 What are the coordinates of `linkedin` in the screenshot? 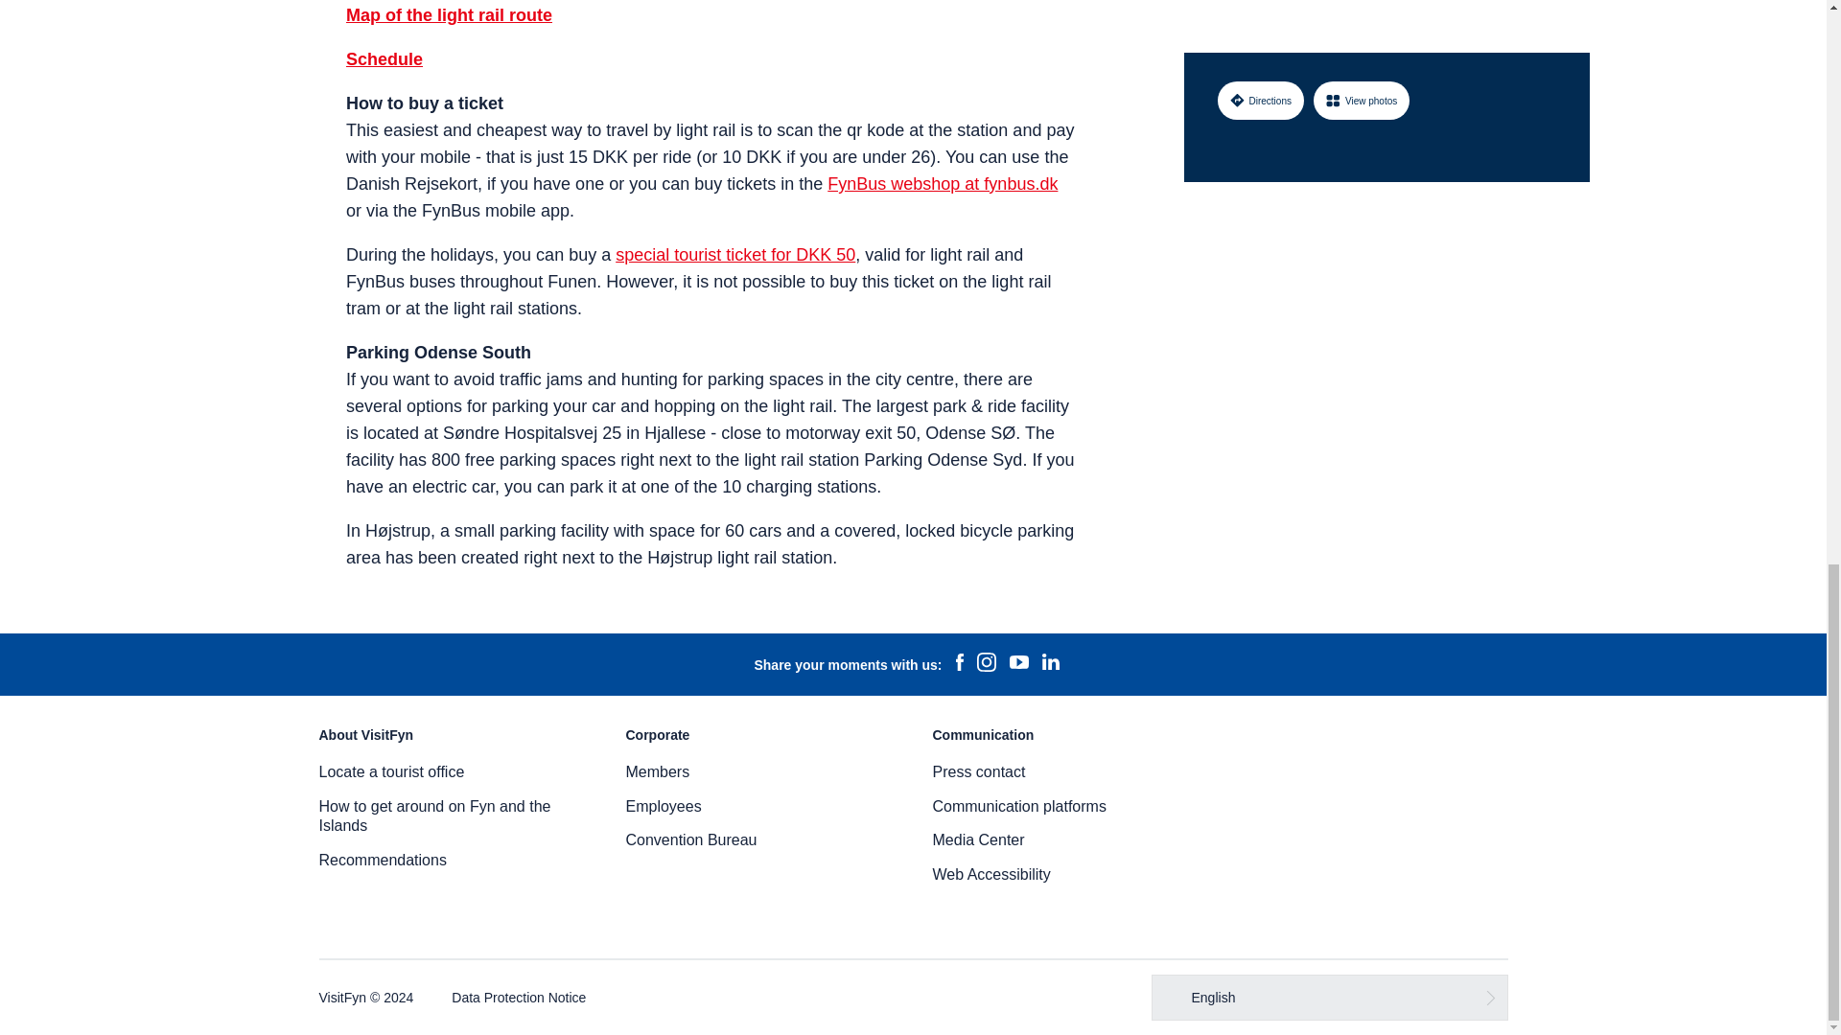 It's located at (1050, 664).